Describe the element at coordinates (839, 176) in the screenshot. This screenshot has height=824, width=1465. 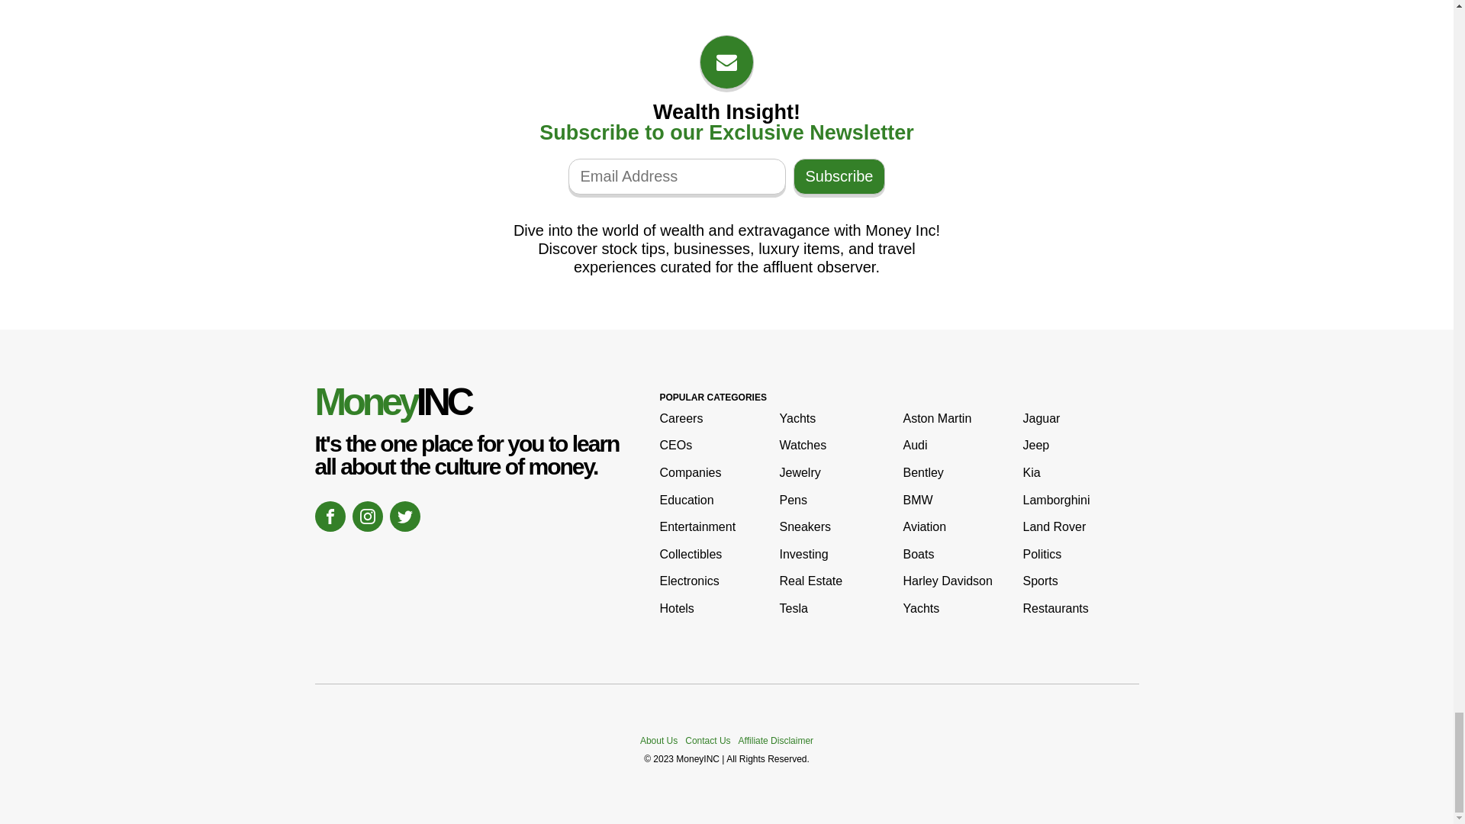
I see `Subscribe` at that location.